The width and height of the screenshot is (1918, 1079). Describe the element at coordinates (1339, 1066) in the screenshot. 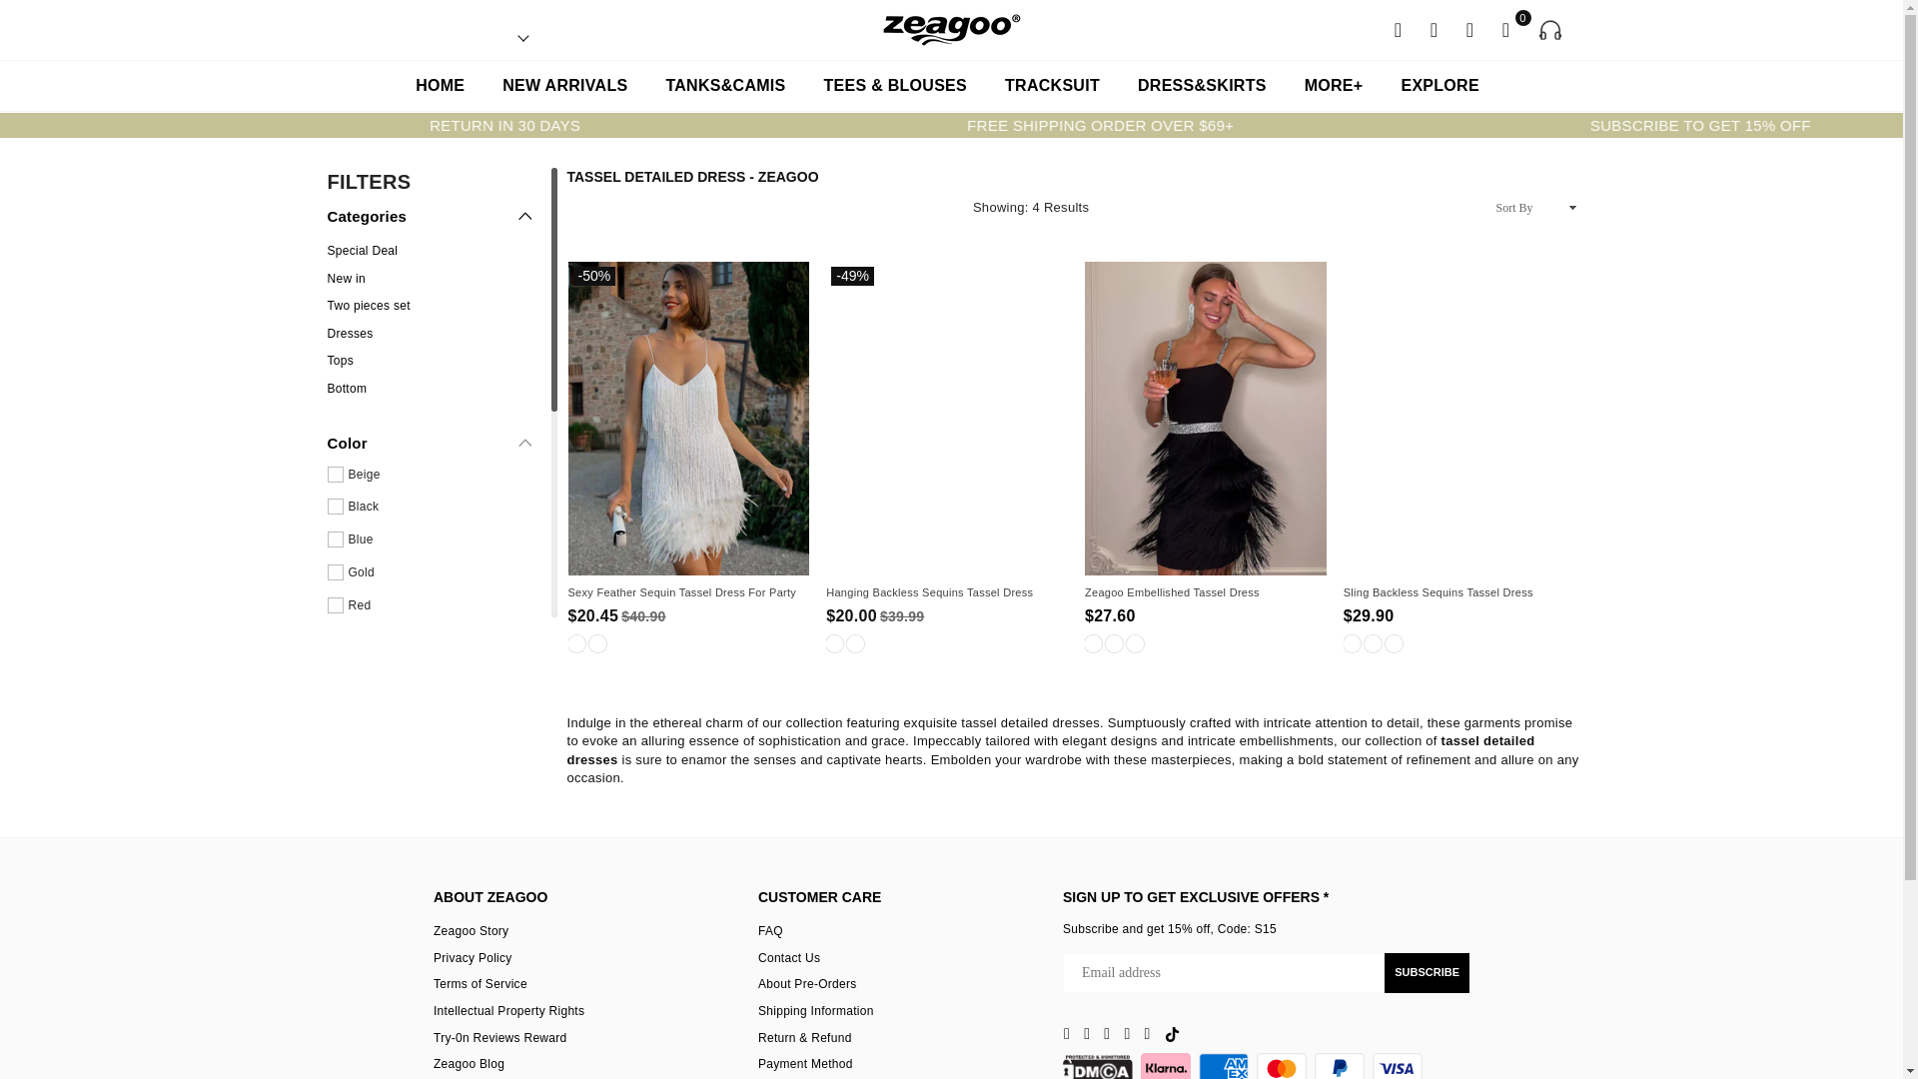

I see `PayPal` at that location.